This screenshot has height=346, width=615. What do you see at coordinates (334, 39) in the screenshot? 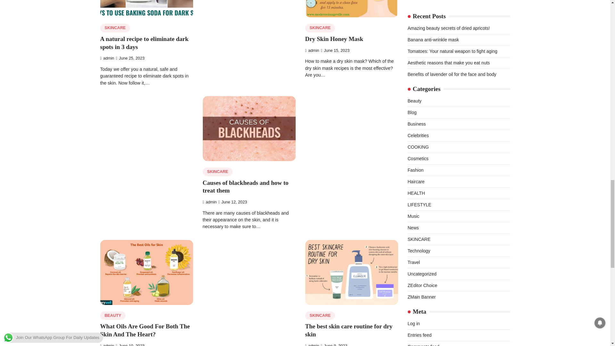
I see `Dry Skin Honey Mask` at bounding box center [334, 39].